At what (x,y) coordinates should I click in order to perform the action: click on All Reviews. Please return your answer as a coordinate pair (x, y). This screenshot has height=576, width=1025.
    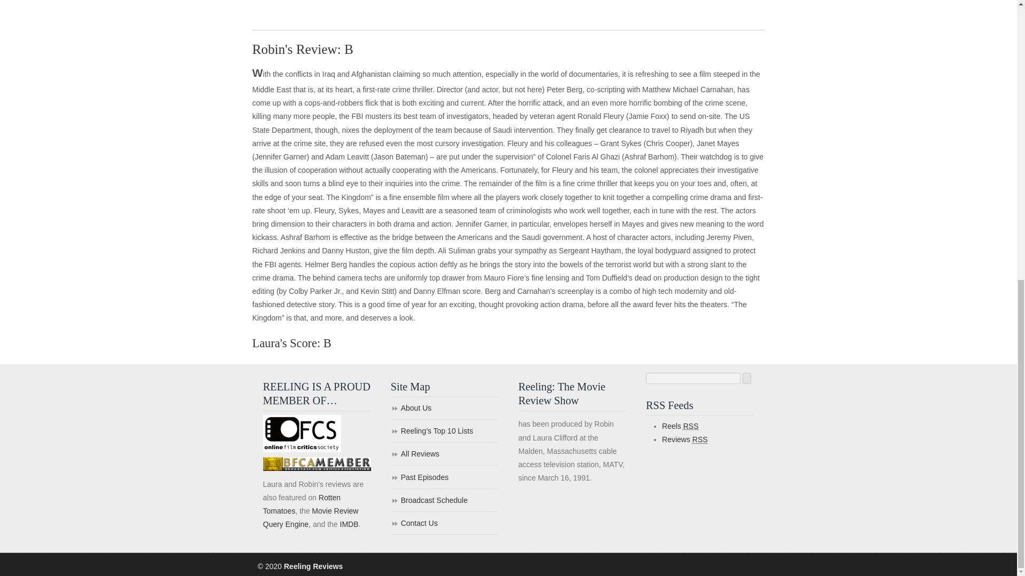
    Looking at the image, I should click on (444, 454).